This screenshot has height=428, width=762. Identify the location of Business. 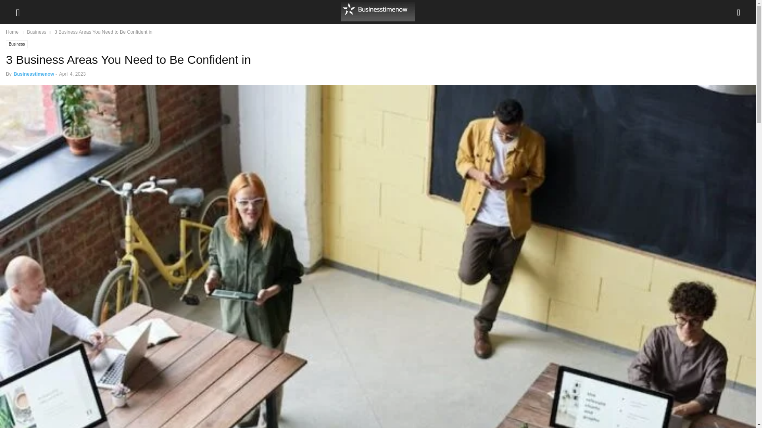
(37, 32).